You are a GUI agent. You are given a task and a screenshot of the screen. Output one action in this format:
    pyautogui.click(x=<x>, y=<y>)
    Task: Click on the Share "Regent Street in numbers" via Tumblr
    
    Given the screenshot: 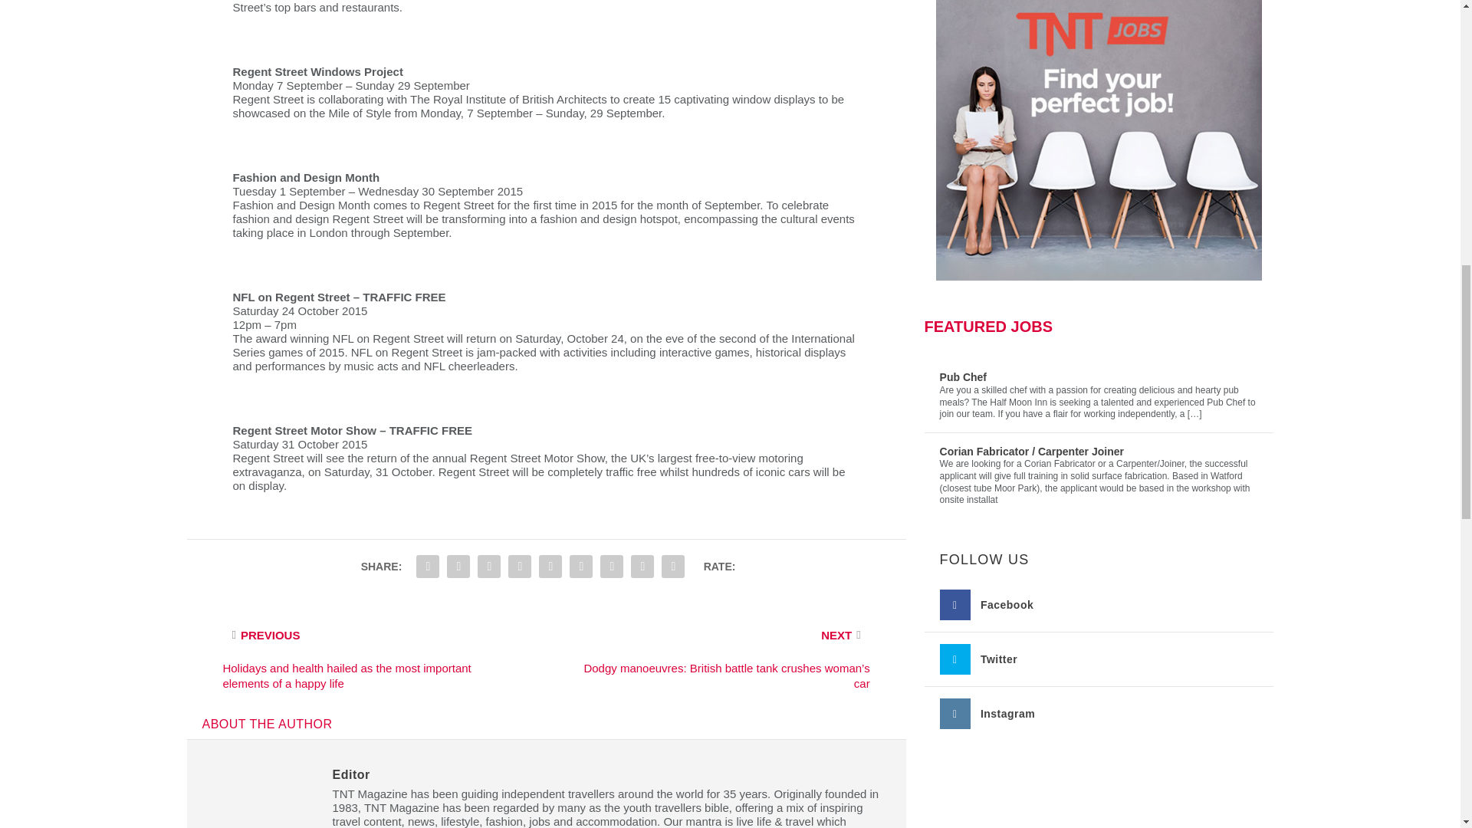 What is the action you would take?
    pyautogui.click(x=489, y=567)
    